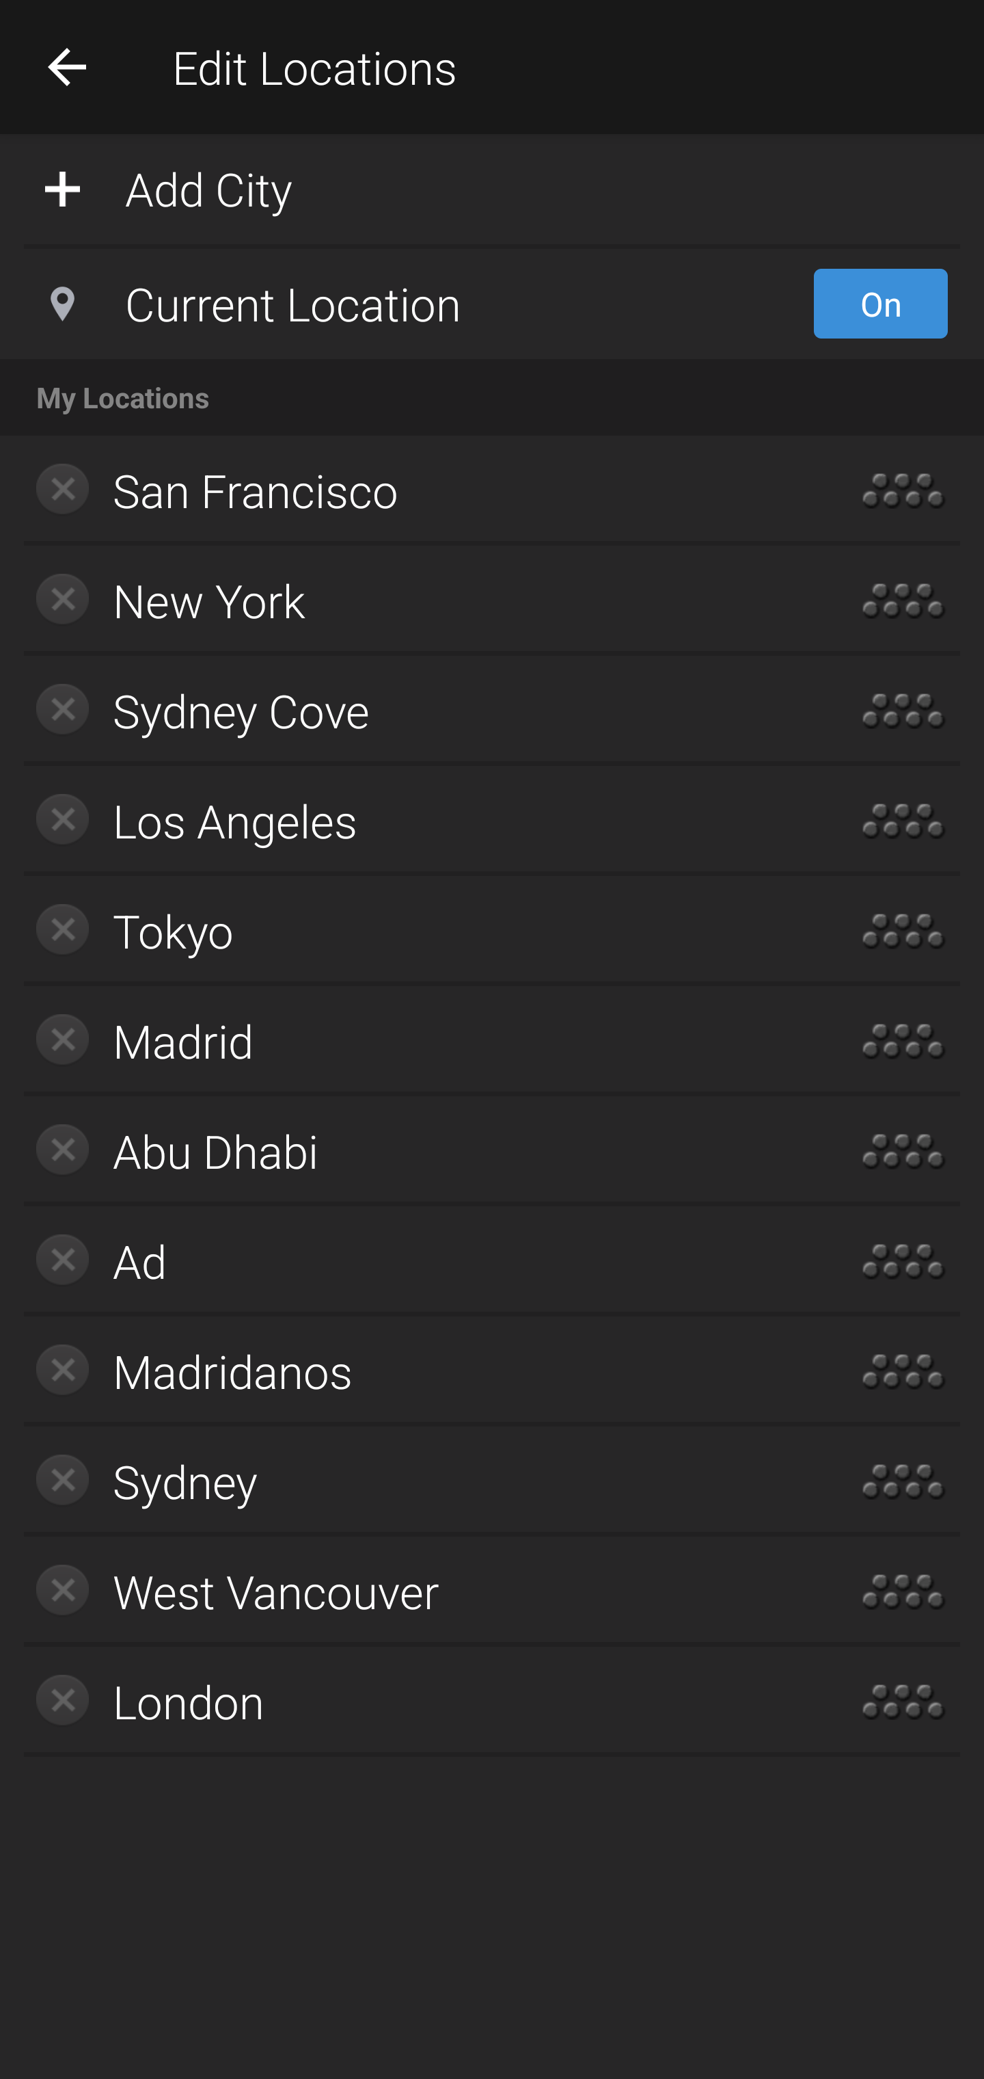  Describe the element at coordinates (492, 187) in the screenshot. I see `Add City` at that location.